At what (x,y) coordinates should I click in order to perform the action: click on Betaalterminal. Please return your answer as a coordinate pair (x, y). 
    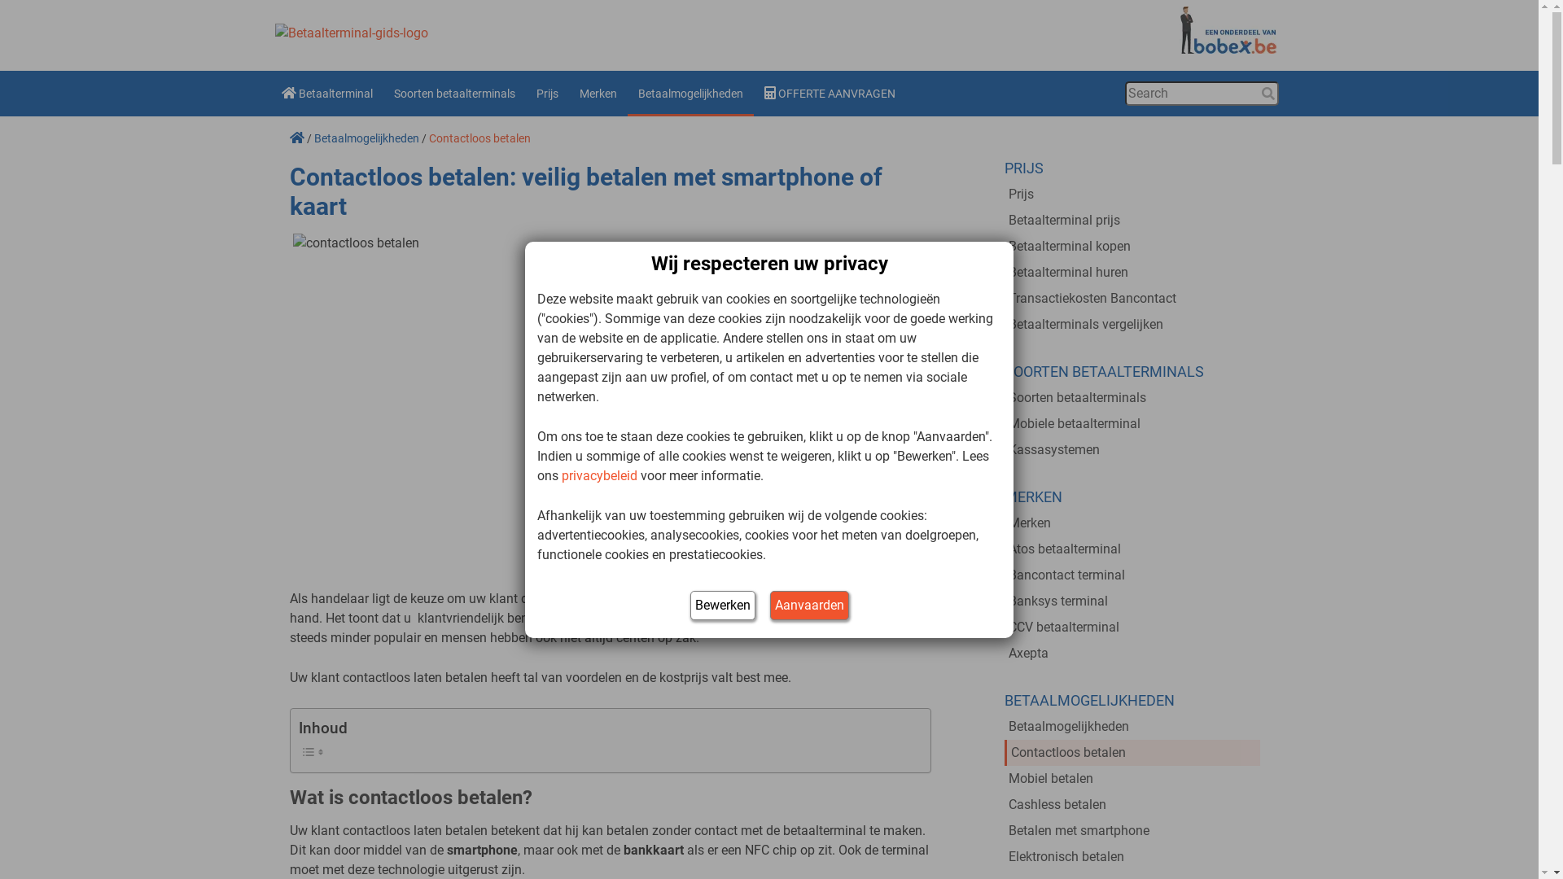
    Looking at the image, I should click on (326, 94).